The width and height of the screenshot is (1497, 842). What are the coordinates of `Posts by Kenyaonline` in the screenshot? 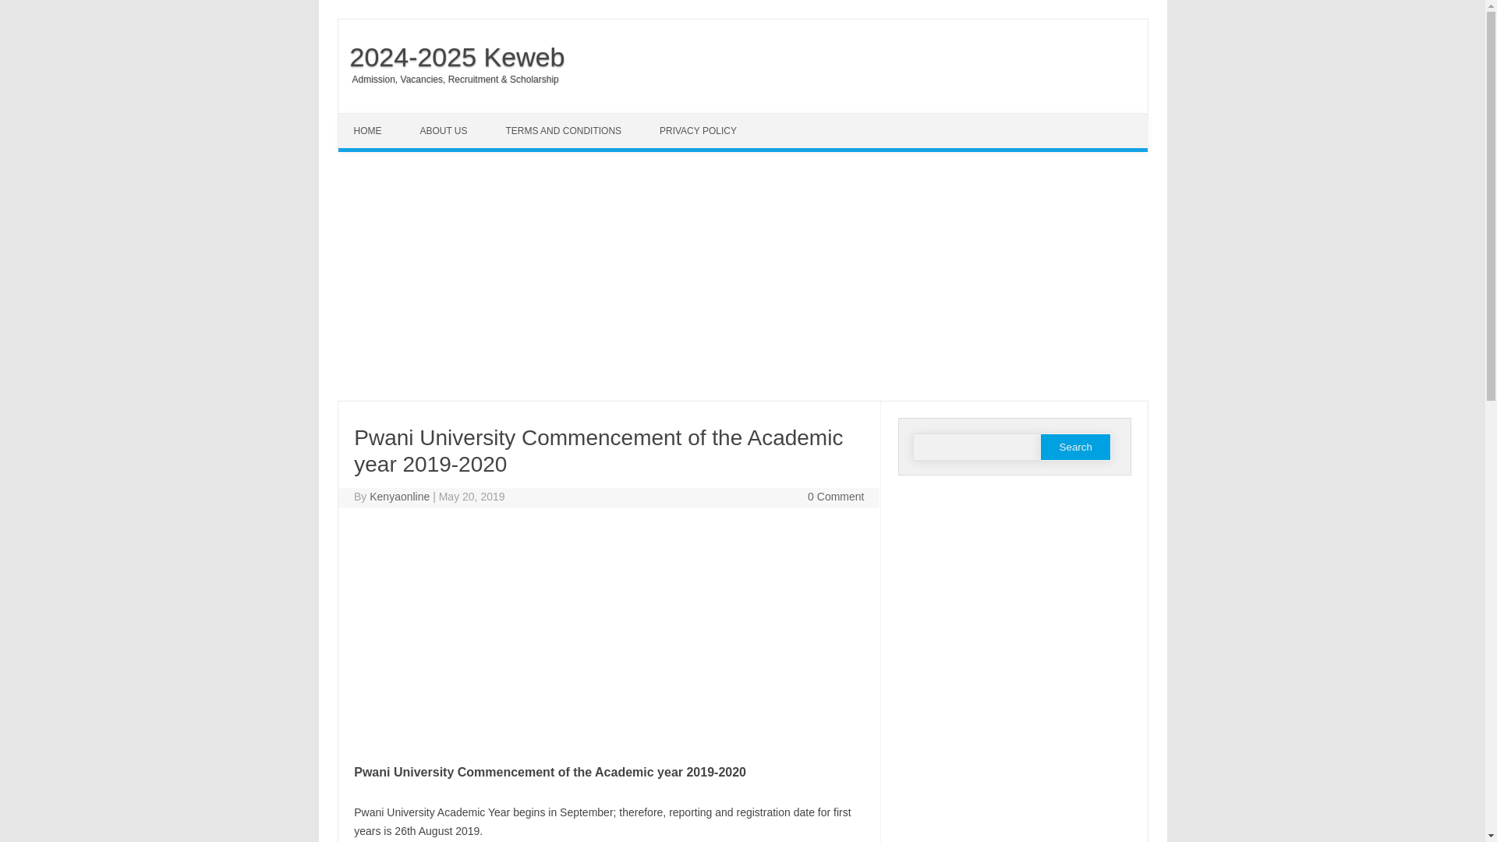 It's located at (399, 496).